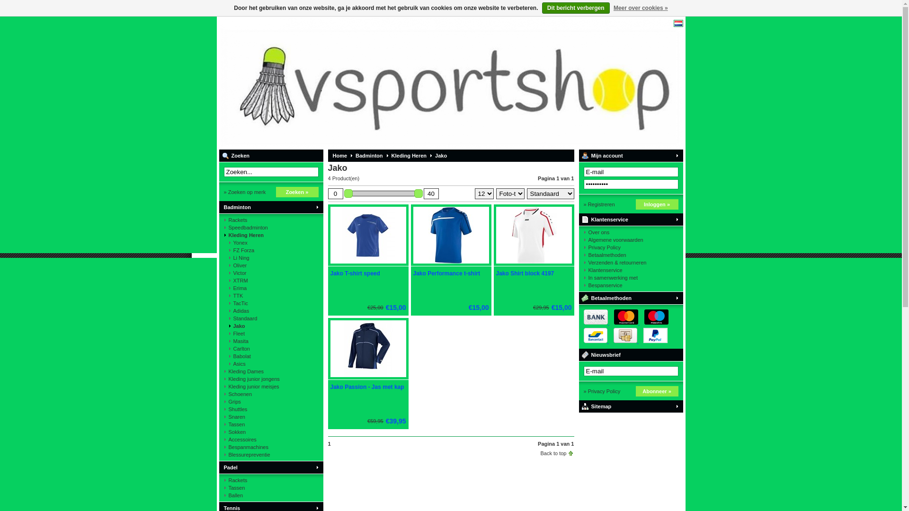  Describe the element at coordinates (623, 332) in the screenshot. I see `Betaalmethoden` at that location.